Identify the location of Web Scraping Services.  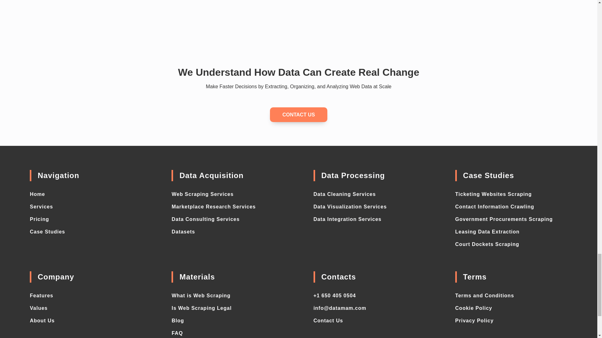
(203, 194).